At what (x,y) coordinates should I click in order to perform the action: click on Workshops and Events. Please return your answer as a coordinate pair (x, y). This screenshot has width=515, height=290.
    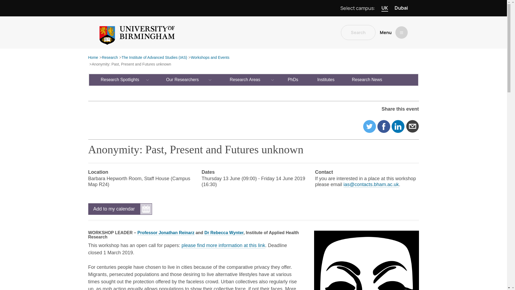
    Looking at the image, I should click on (210, 58).